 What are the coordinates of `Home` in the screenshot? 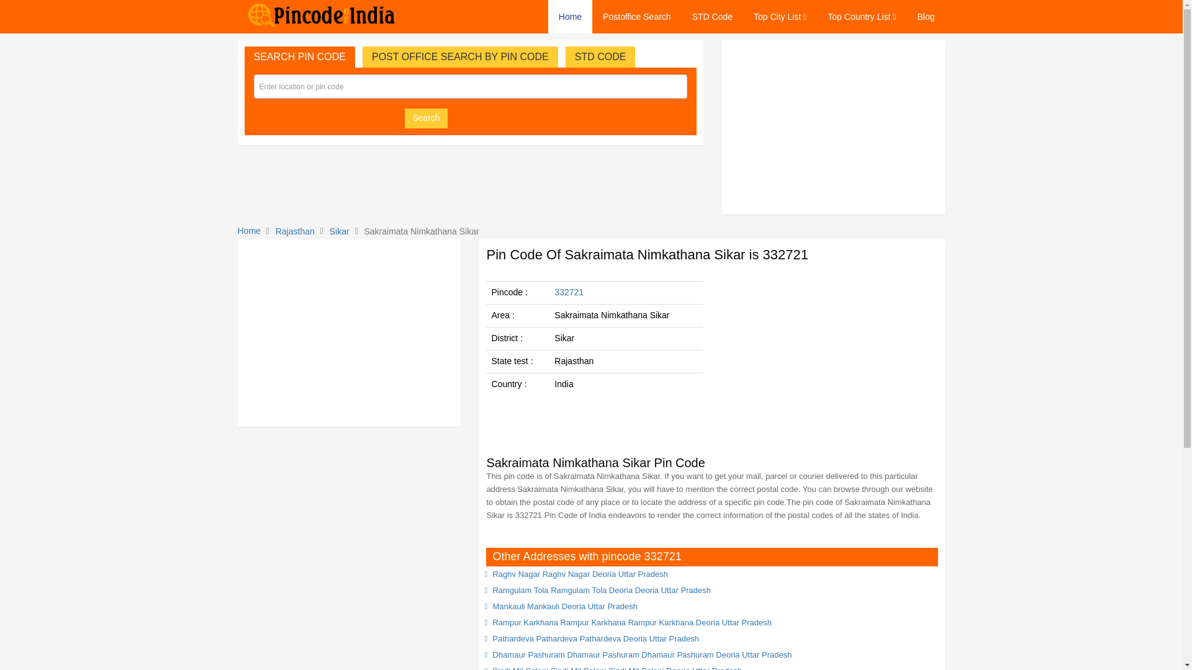 It's located at (570, 17).